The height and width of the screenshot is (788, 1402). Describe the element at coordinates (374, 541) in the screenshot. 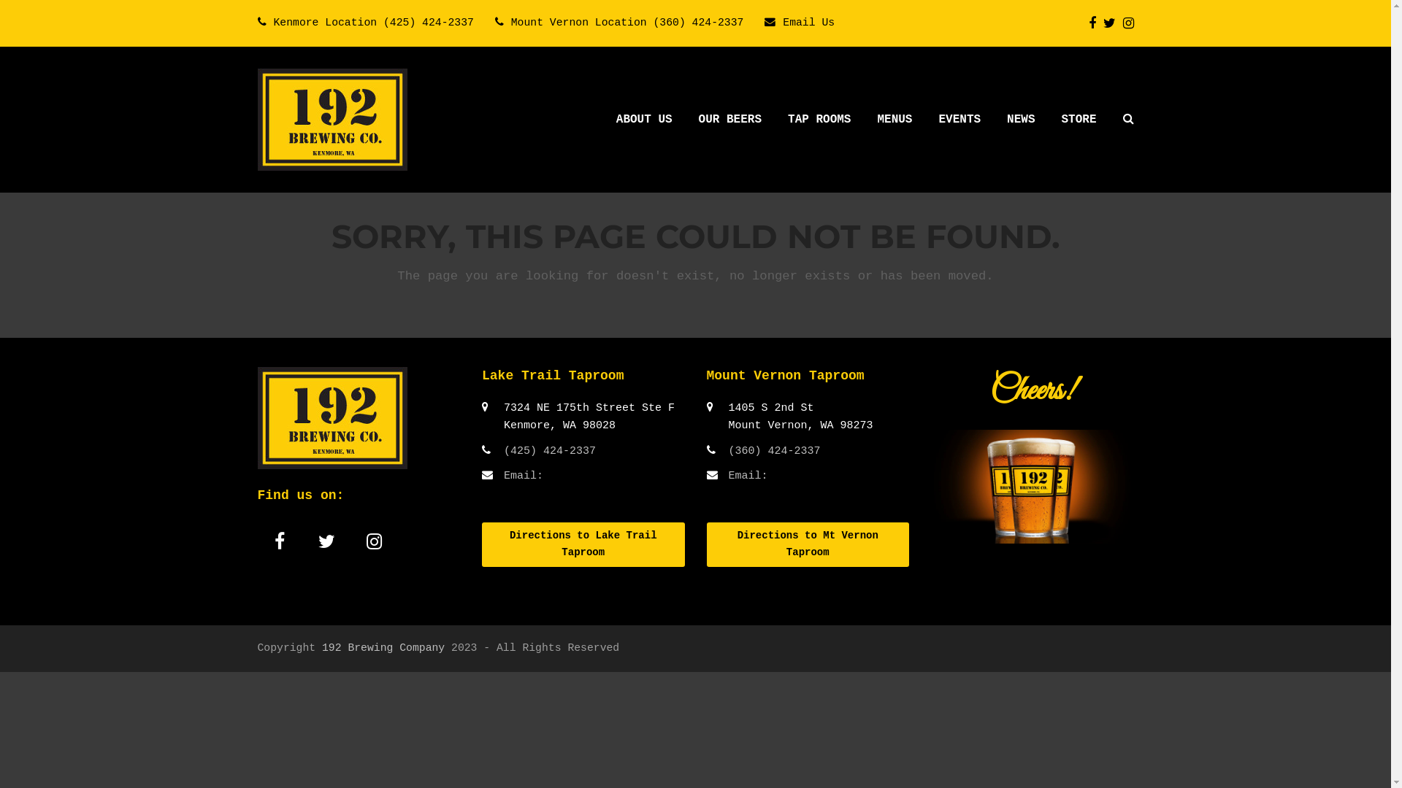

I see `Instagram` at that location.